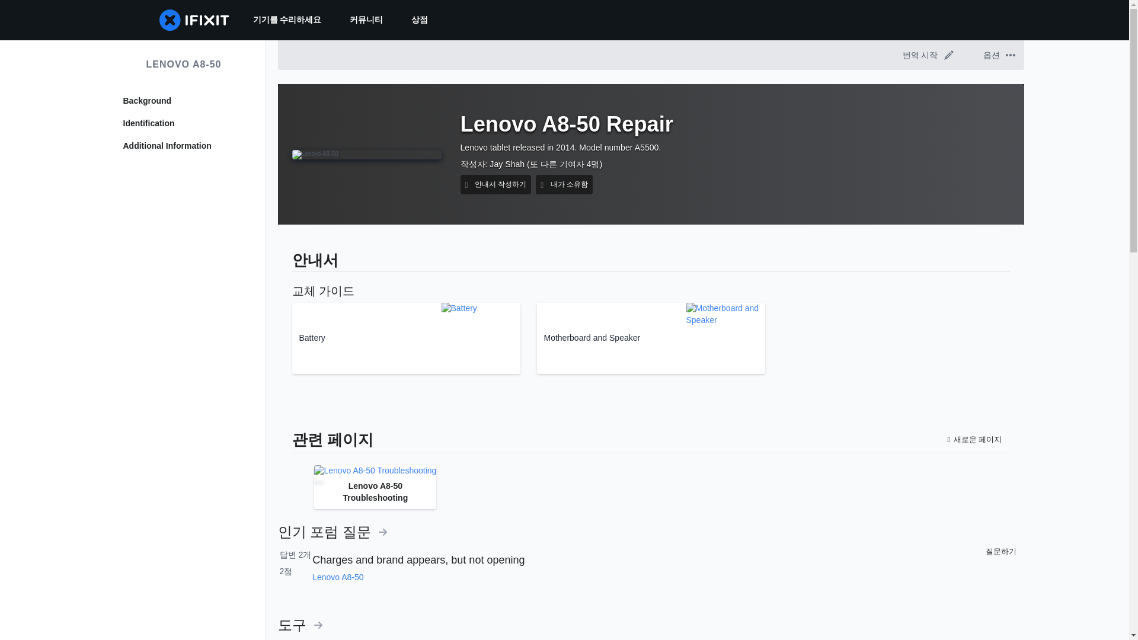 The image size is (1138, 640). What do you see at coordinates (507, 164) in the screenshot?
I see `Jay Shah` at bounding box center [507, 164].